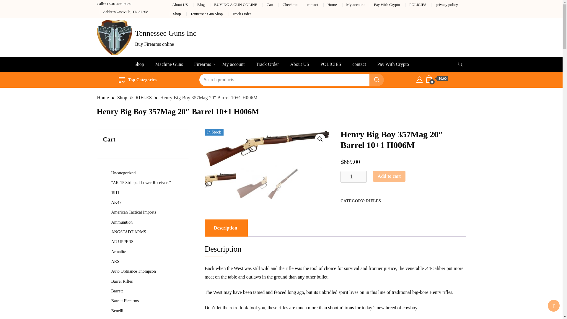  Describe the element at coordinates (180, 4) in the screenshot. I see `About US` at that location.